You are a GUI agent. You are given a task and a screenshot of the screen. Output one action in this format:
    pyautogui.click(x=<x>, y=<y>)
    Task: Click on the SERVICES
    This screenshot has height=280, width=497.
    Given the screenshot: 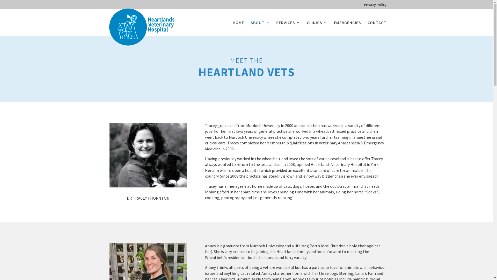 What is the action you would take?
    pyautogui.click(x=288, y=29)
    